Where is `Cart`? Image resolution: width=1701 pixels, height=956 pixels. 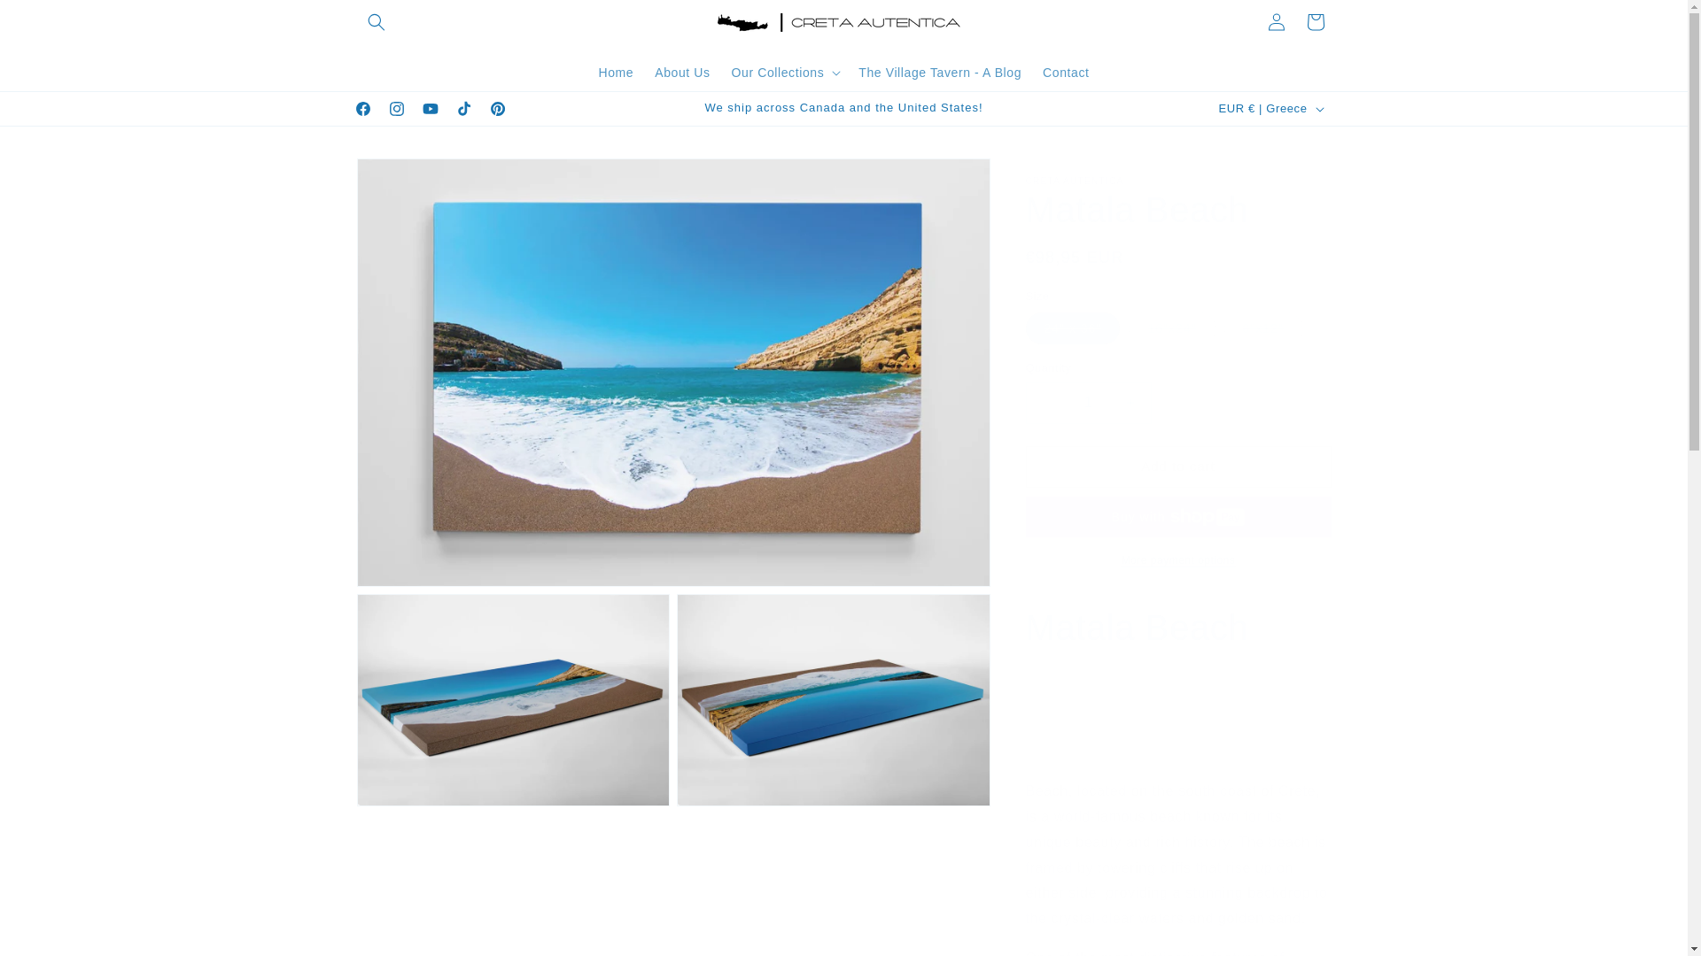
Cart is located at coordinates (1314, 22).